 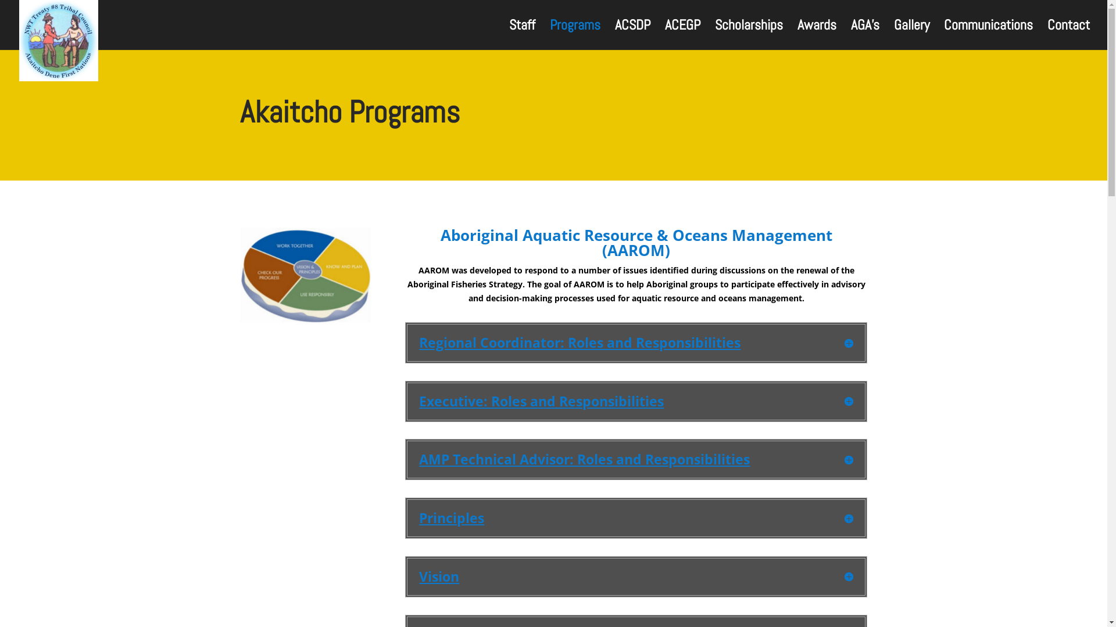 What do you see at coordinates (749, 35) in the screenshot?
I see `Scholarships` at bounding box center [749, 35].